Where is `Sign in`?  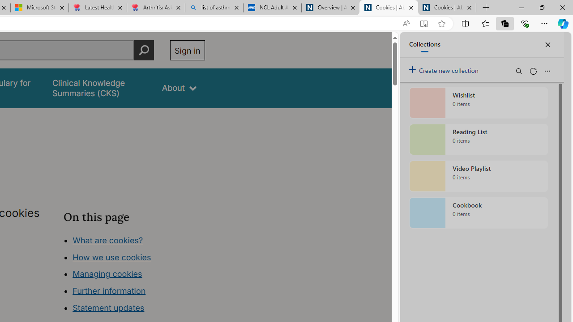
Sign in is located at coordinates (187, 50).